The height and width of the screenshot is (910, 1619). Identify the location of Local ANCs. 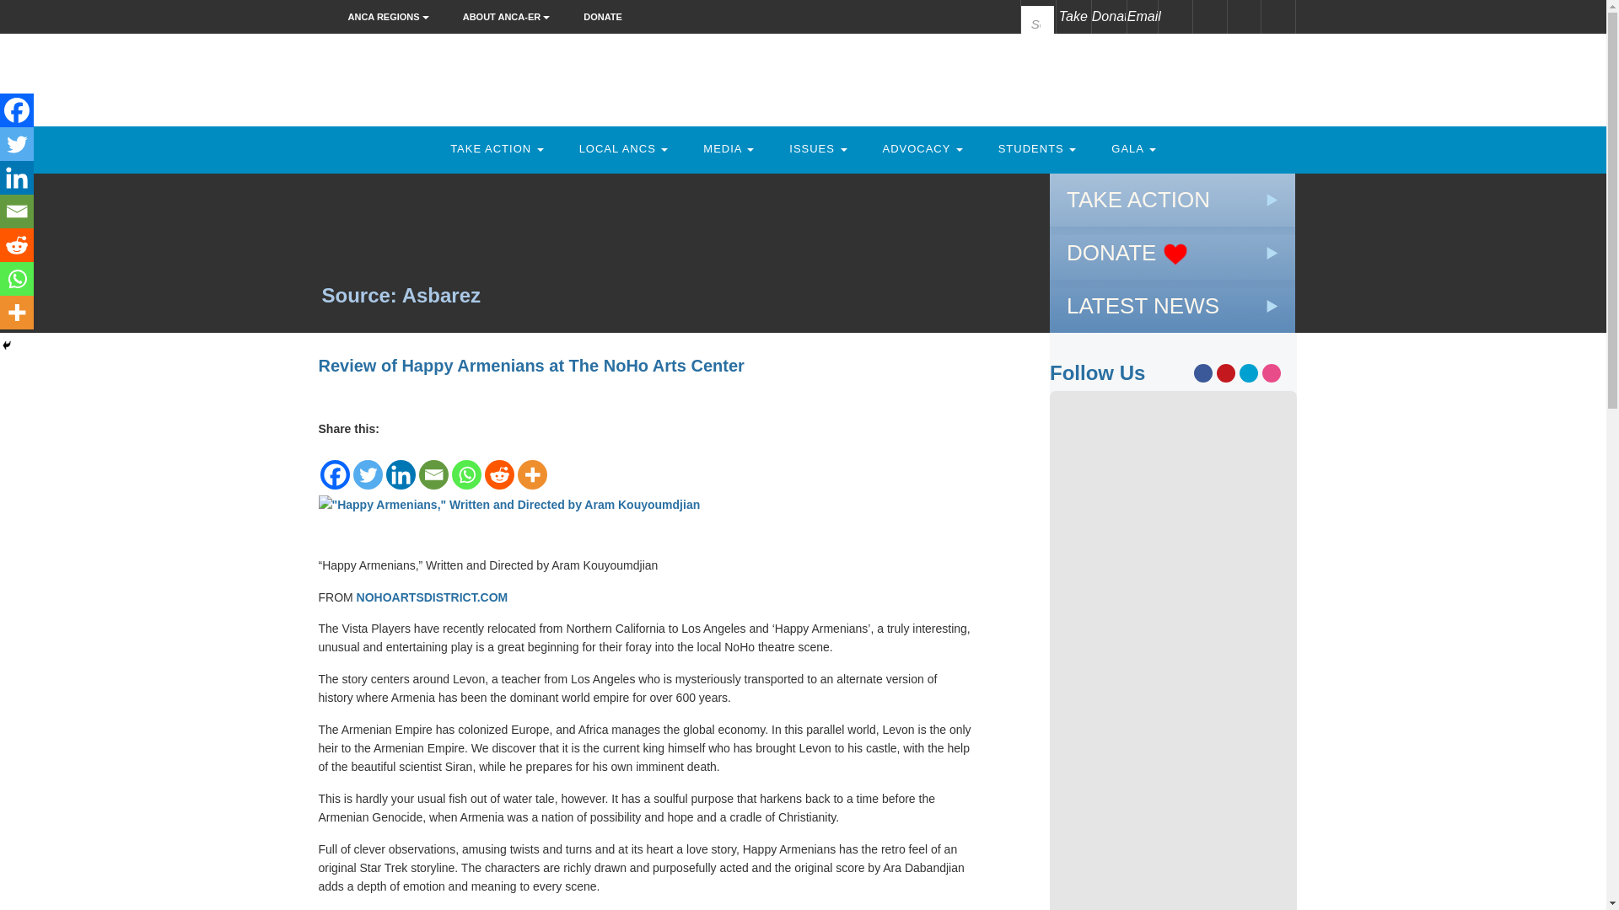
(624, 148).